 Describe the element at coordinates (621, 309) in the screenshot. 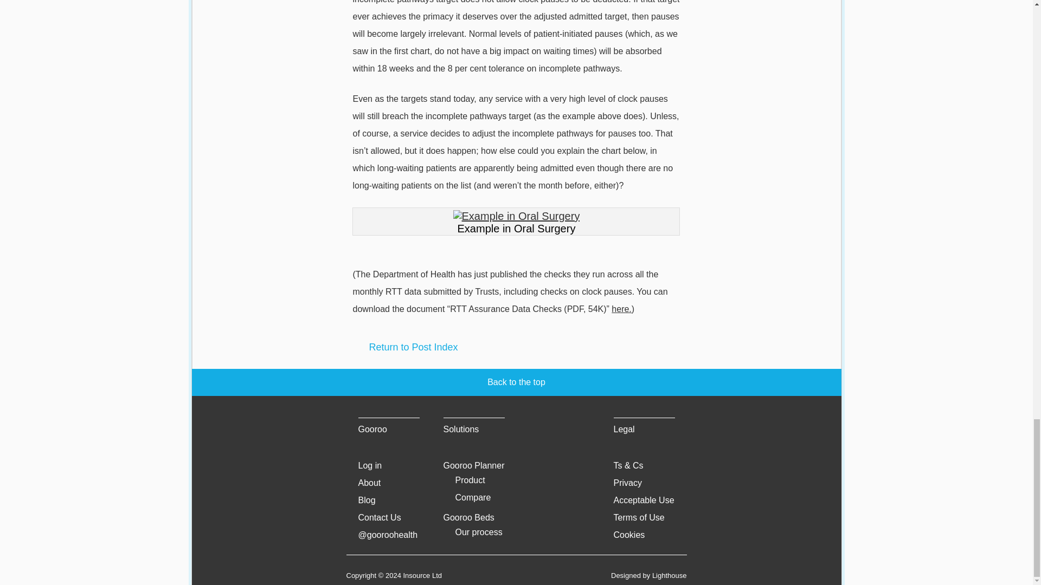

I see `DH: Referral to Treatment Waiting Times Guidance` at that location.